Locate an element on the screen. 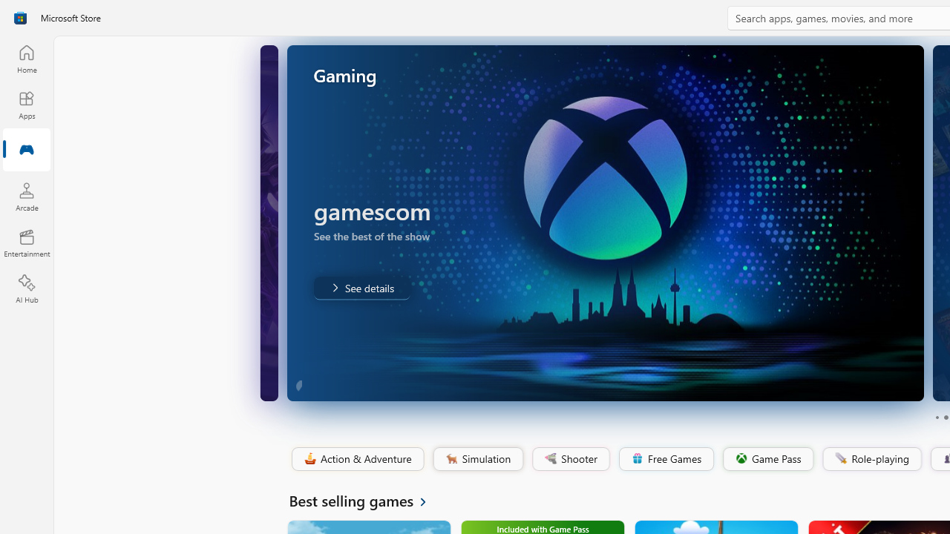 Image resolution: width=950 pixels, height=534 pixels. Role-playing is located at coordinates (871, 459).